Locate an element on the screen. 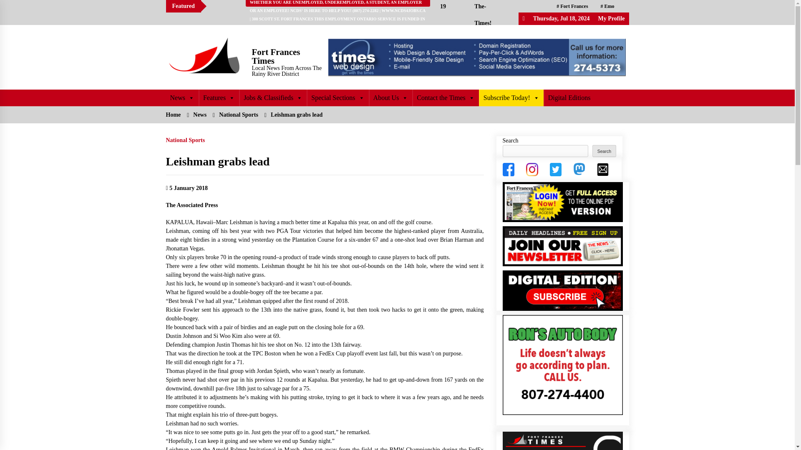 The width and height of the screenshot is (801, 450). Features is located at coordinates (219, 97).